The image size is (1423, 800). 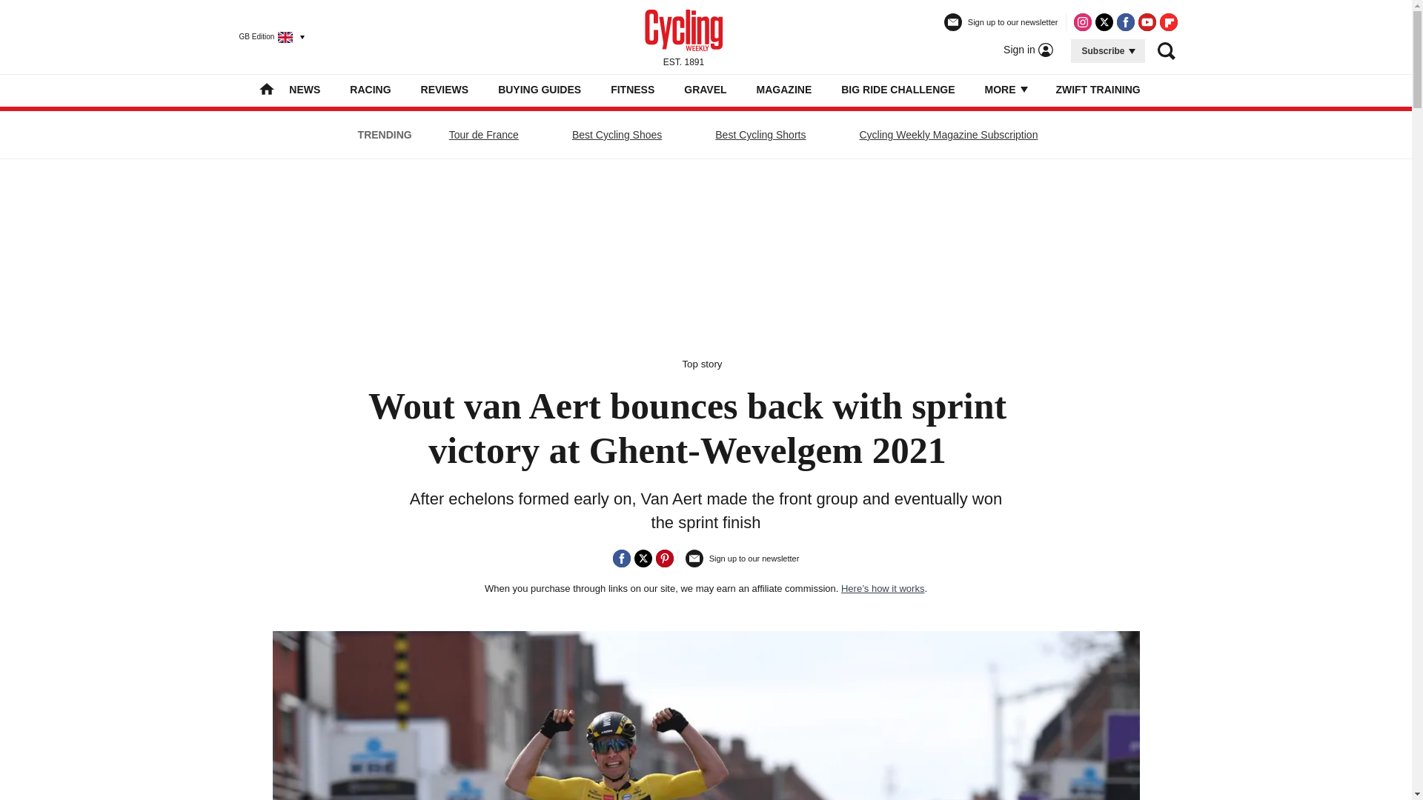 What do you see at coordinates (898, 89) in the screenshot?
I see `BIG RIDE CHALLENGE` at bounding box center [898, 89].